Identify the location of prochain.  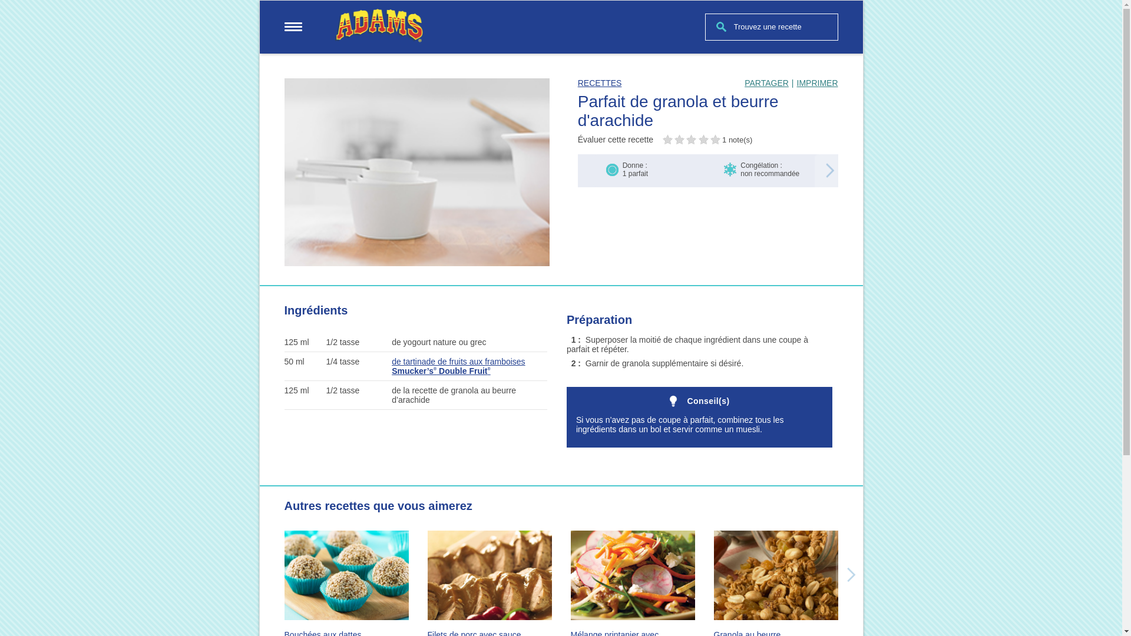
(829, 171).